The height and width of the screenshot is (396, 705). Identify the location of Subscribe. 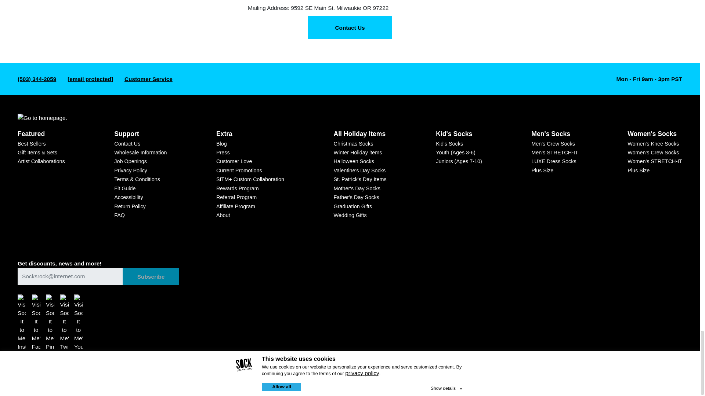
(151, 276).